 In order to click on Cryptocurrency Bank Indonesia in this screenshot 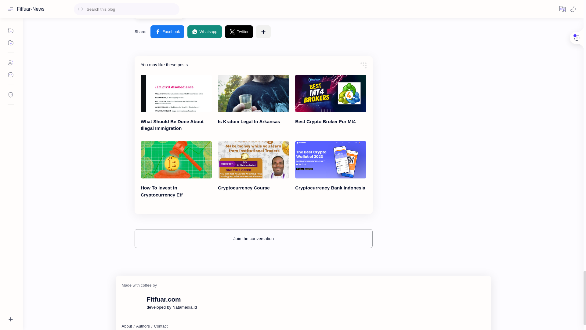, I will do `click(331, 160)`.